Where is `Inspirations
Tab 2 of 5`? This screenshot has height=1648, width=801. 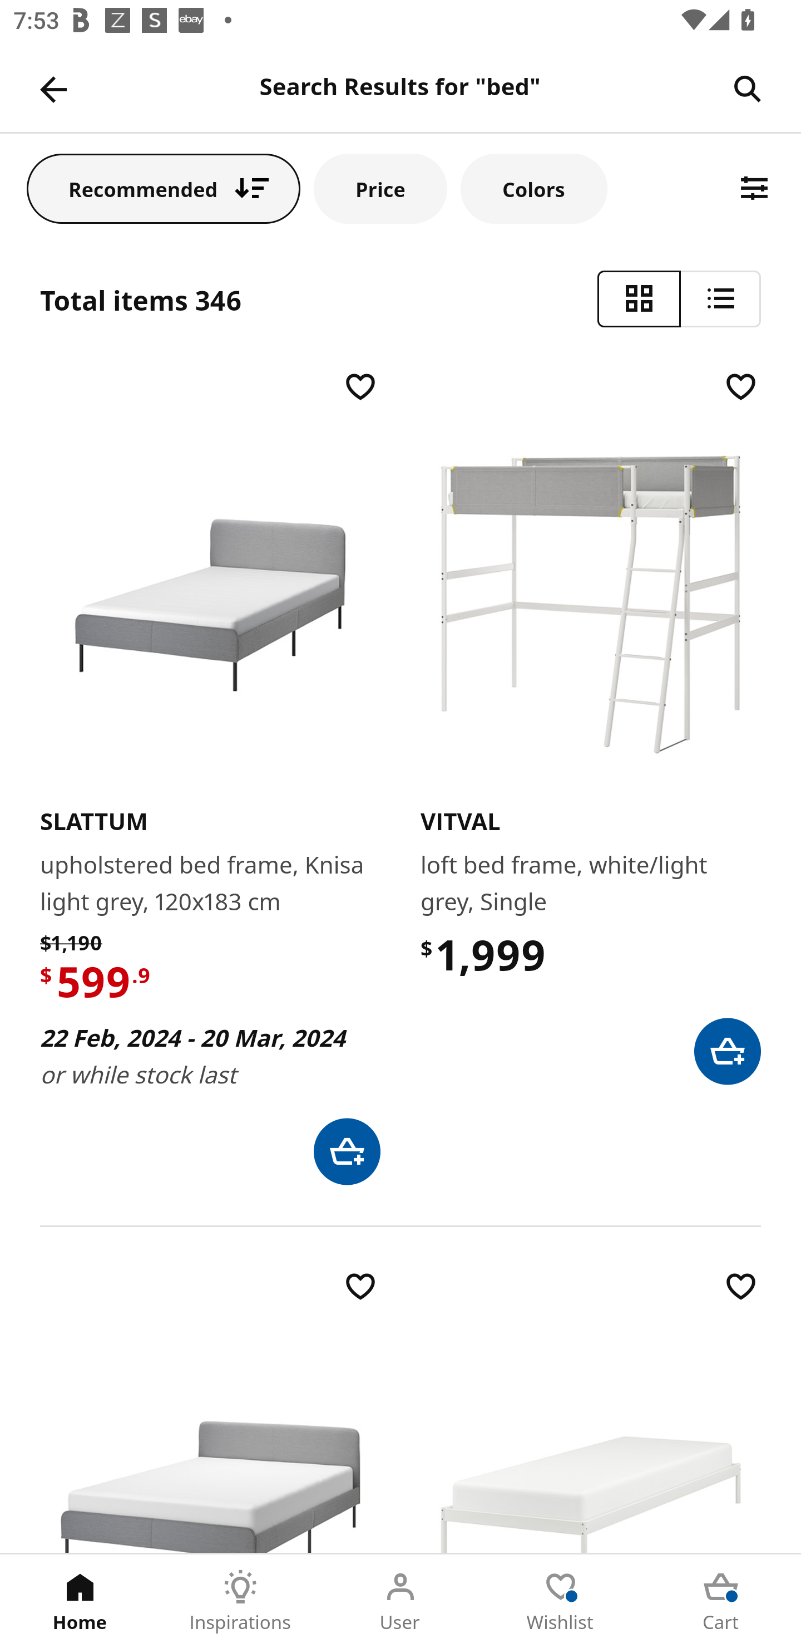
Inspirations
Tab 2 of 5 is located at coordinates (240, 1601).